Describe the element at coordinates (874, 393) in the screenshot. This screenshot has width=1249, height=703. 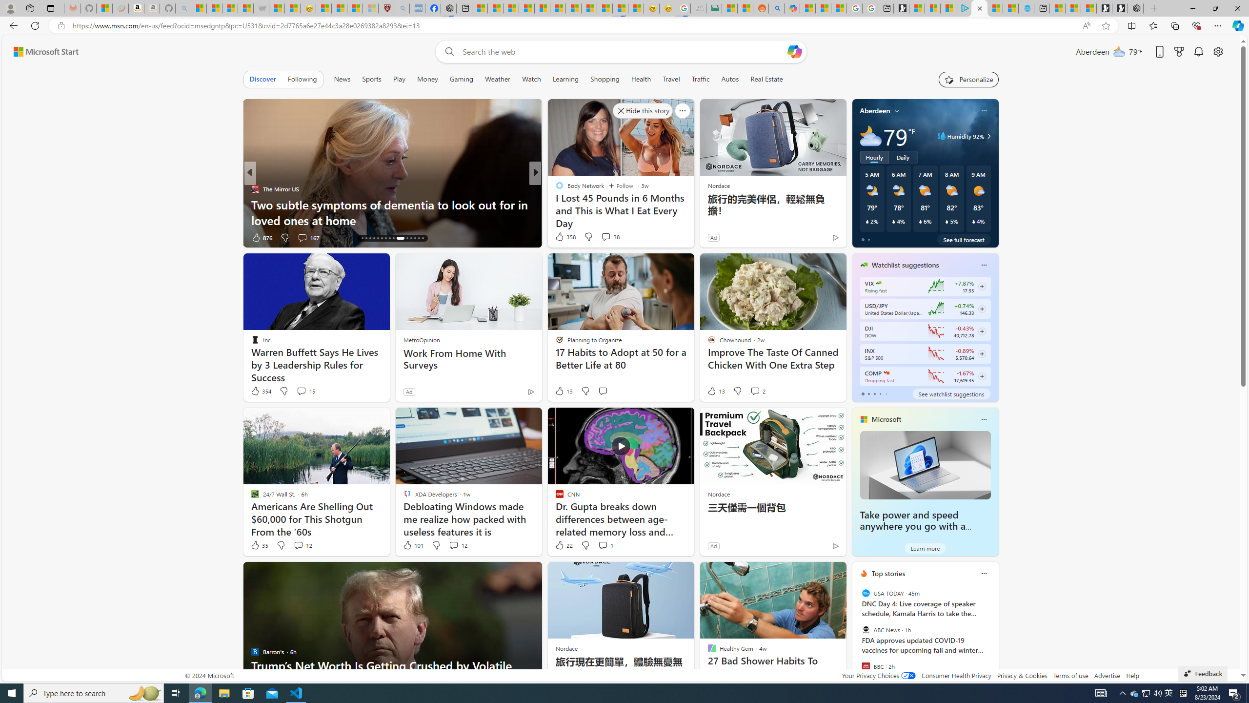
I see `tab-2` at that location.